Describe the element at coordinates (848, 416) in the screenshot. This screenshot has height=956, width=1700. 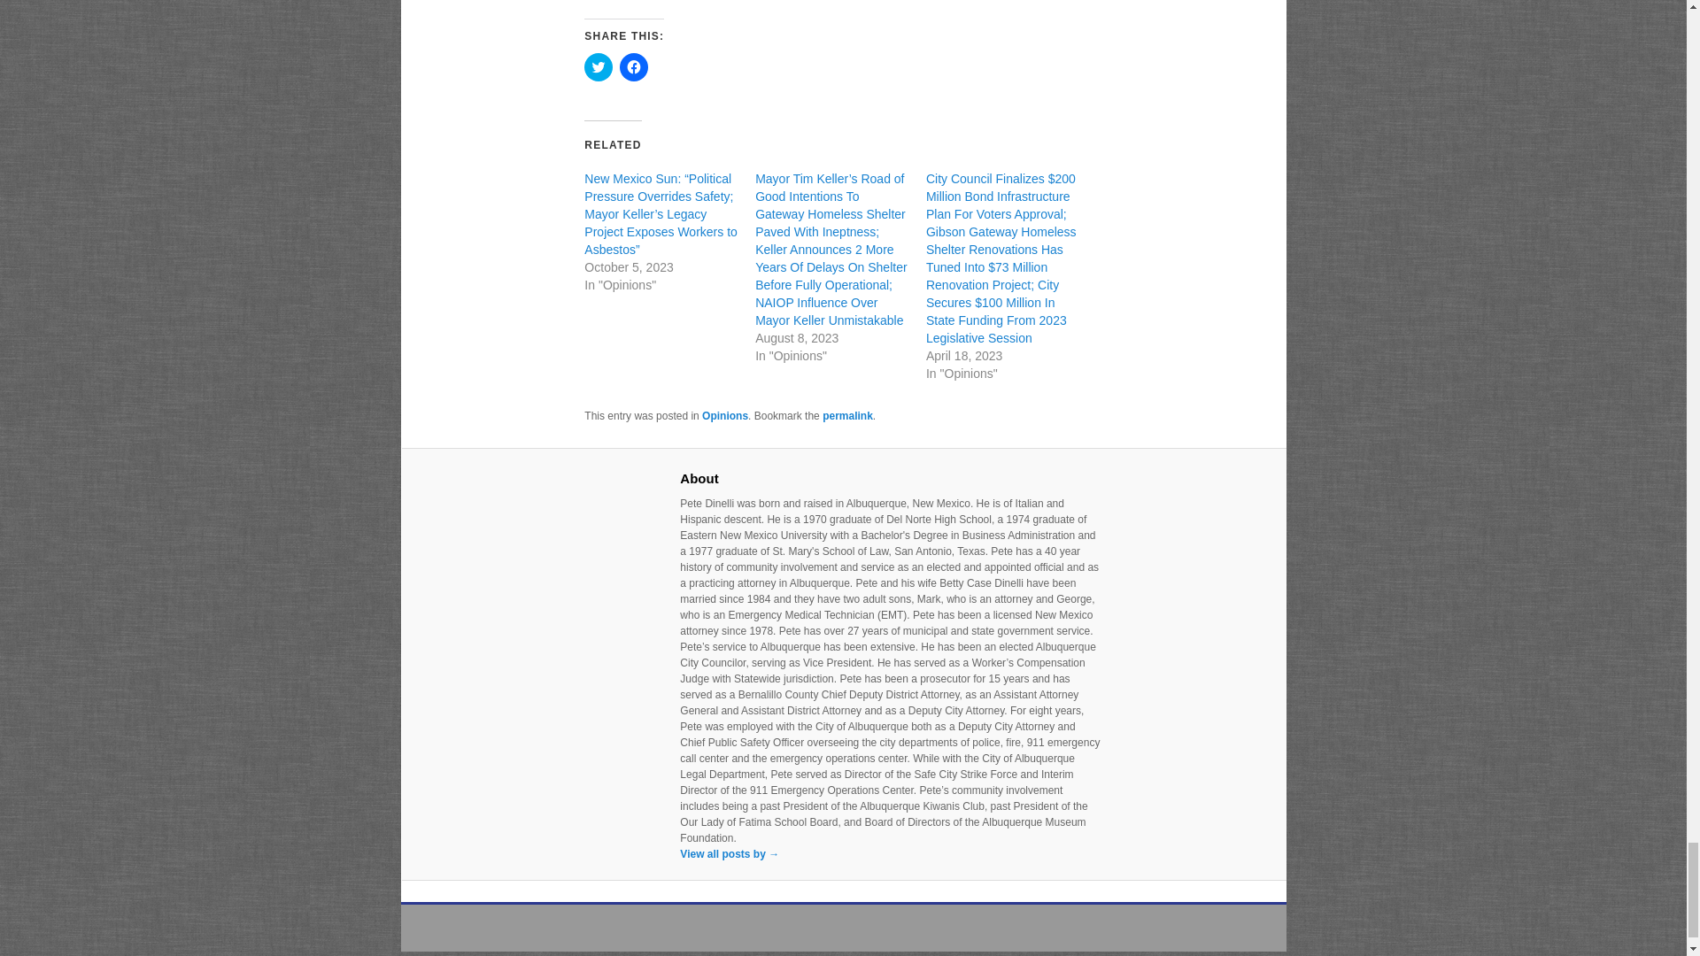
I see `permalink` at that location.